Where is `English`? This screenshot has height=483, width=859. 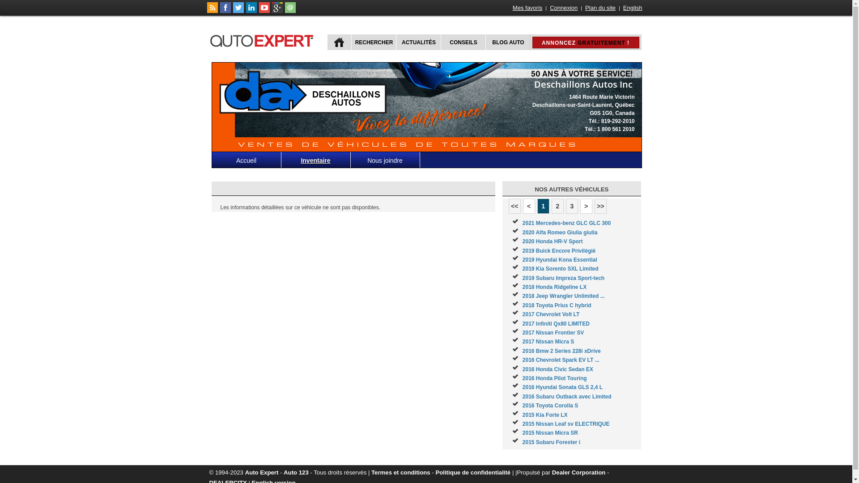
English is located at coordinates (633, 8).